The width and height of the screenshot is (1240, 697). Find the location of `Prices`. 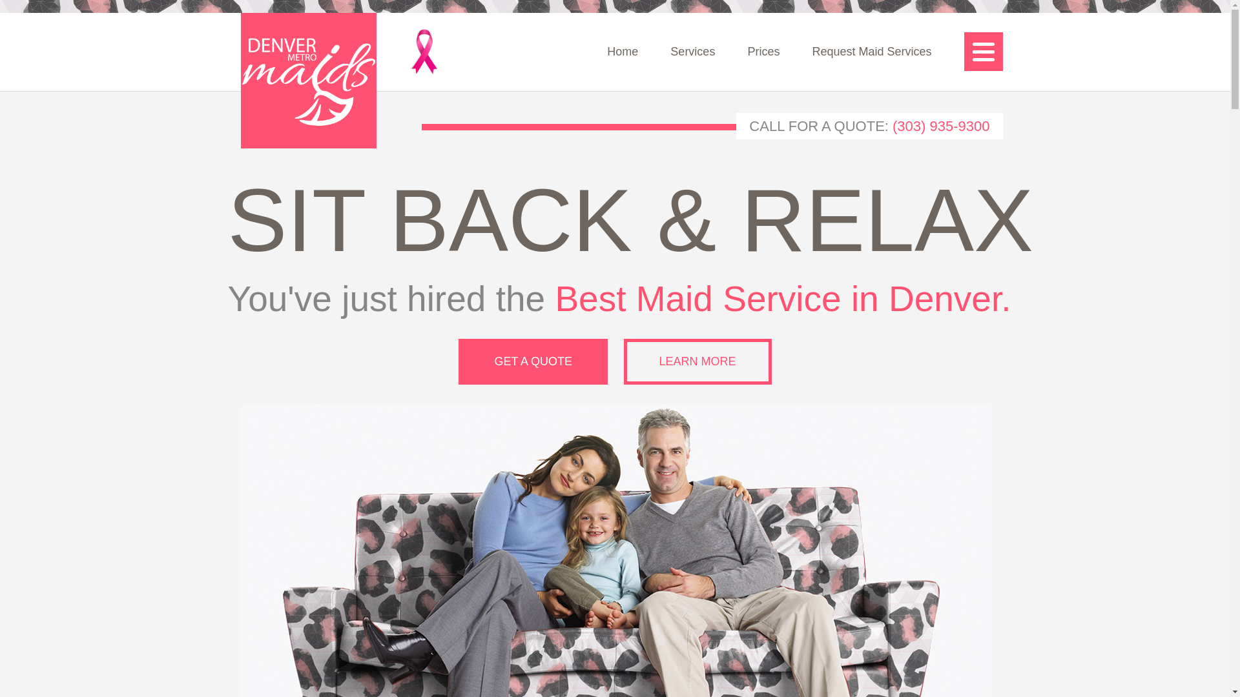

Prices is located at coordinates (763, 52).